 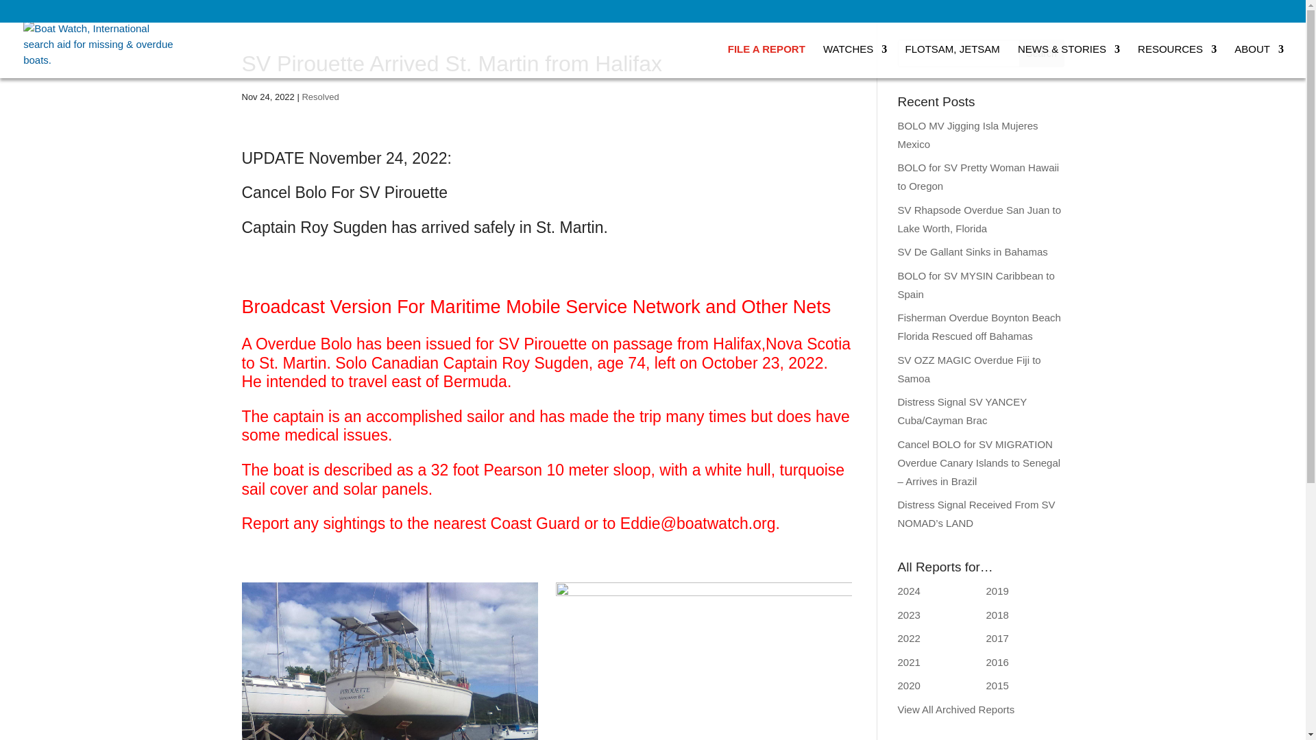 What do you see at coordinates (969, 369) in the screenshot?
I see `SV OZZ MAGIC Overdue Fiji to Samoa` at bounding box center [969, 369].